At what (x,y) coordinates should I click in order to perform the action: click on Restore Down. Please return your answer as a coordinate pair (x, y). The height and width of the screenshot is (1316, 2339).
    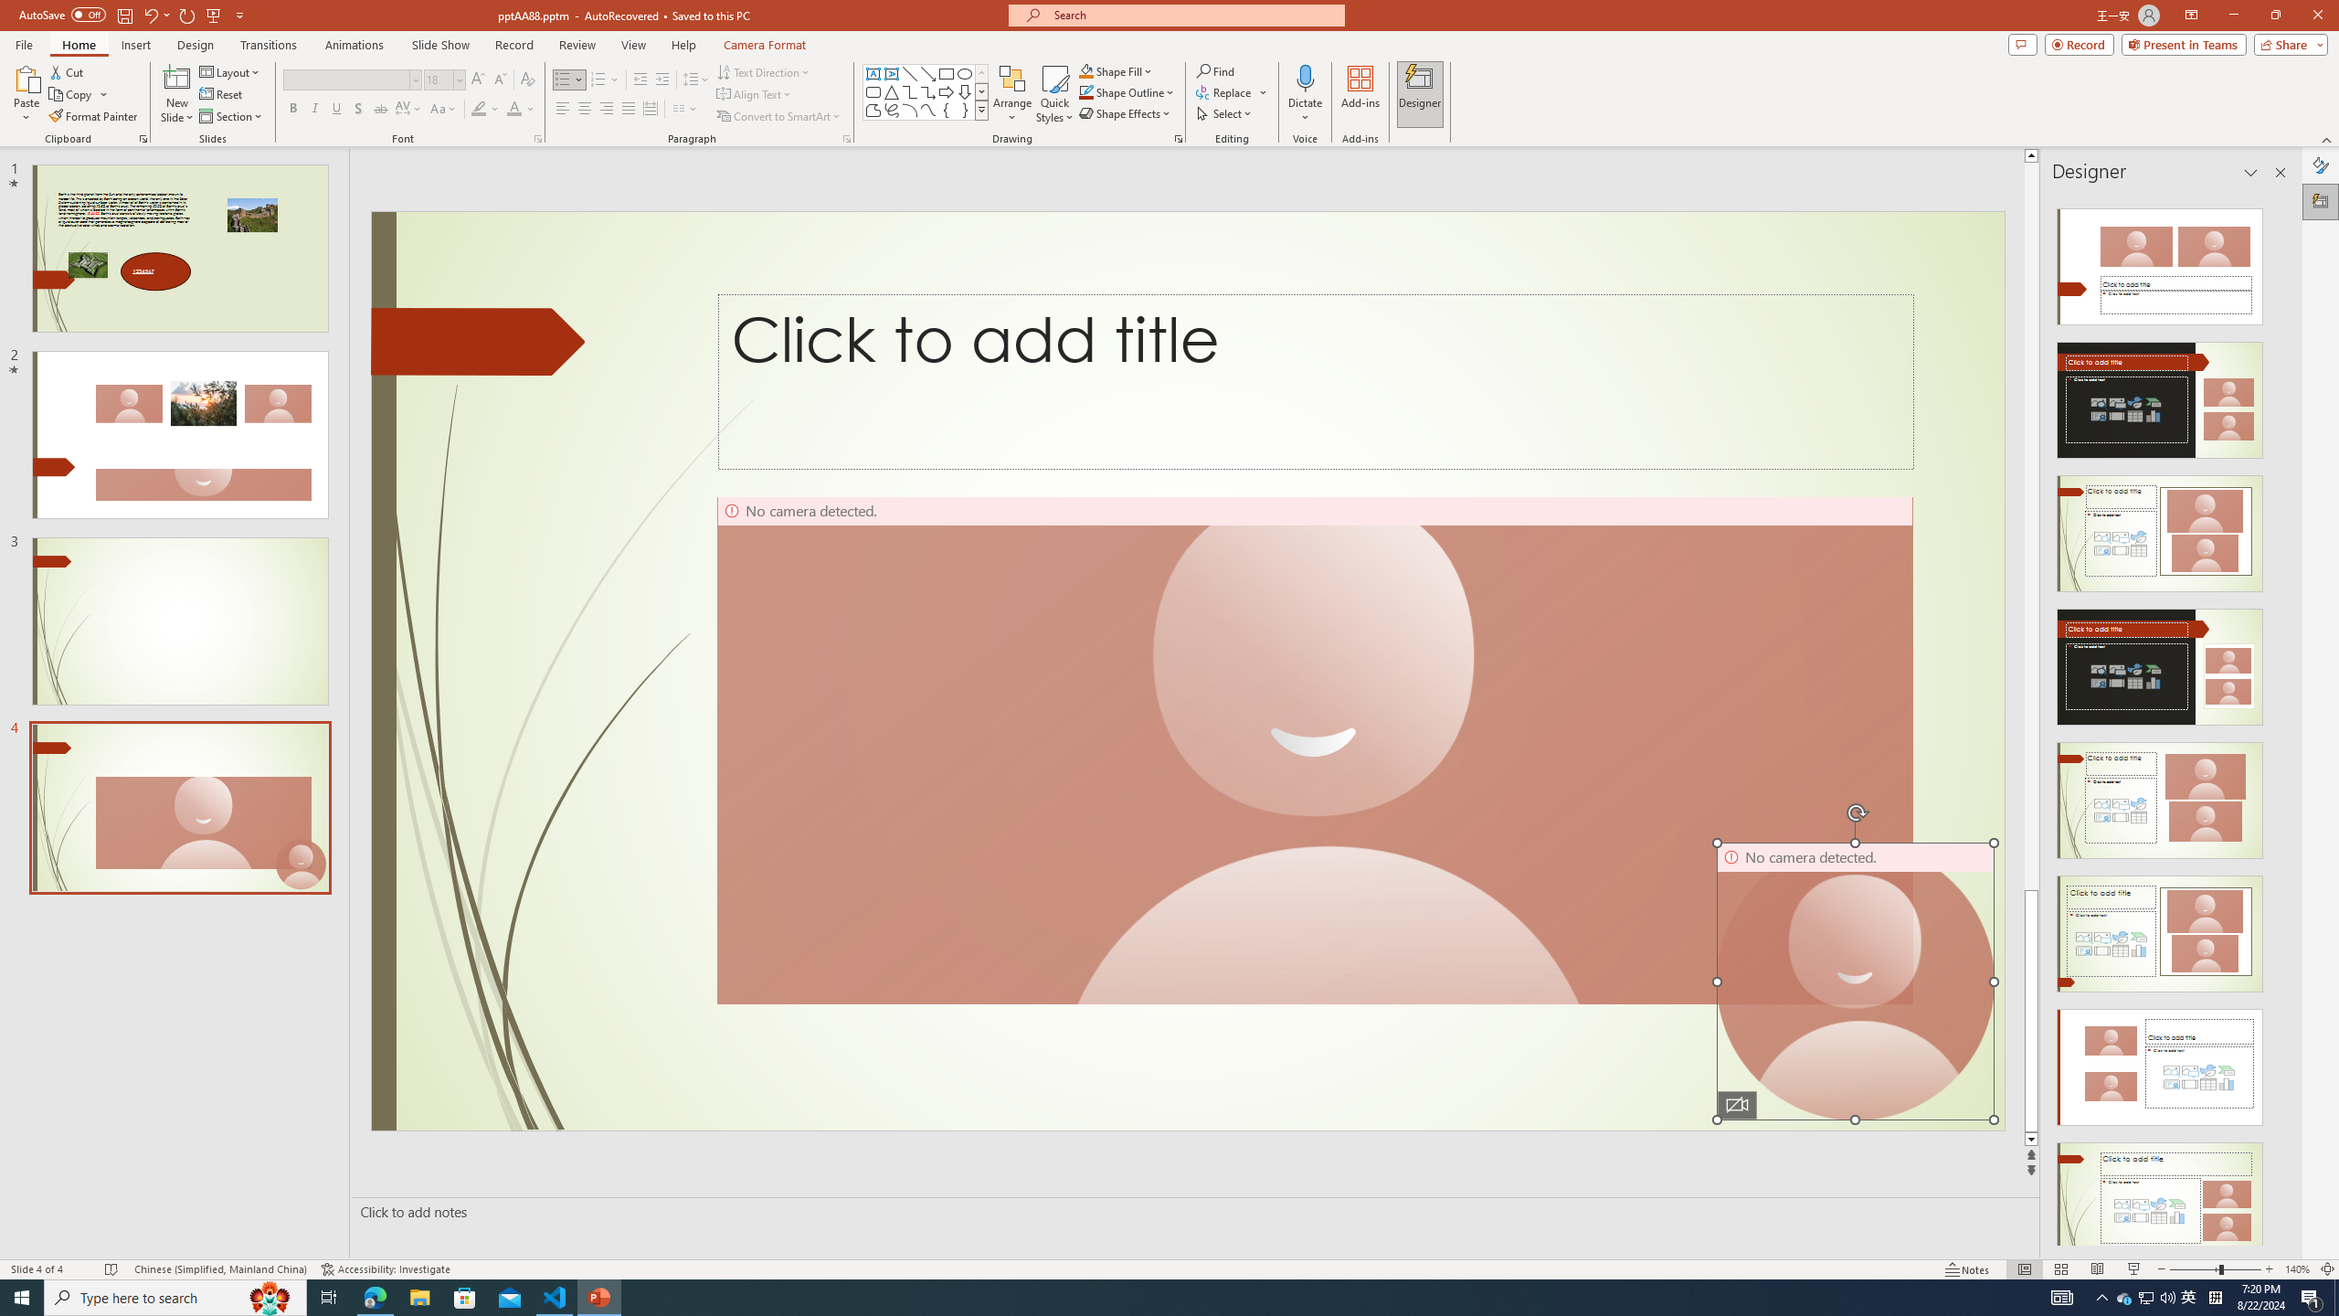
    Looking at the image, I should click on (2275, 16).